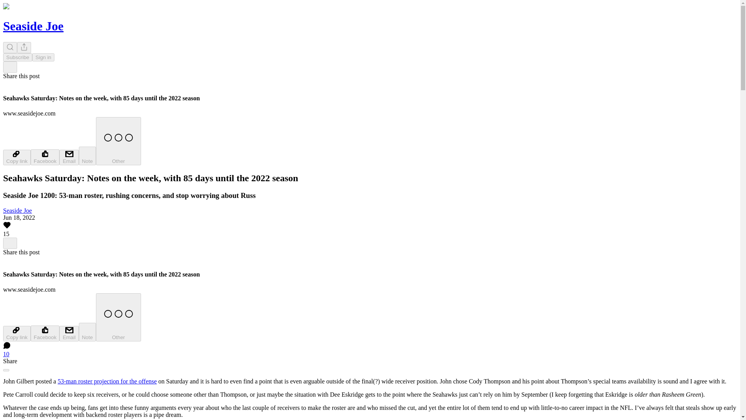 The width and height of the screenshot is (746, 420). What do you see at coordinates (69, 334) in the screenshot?
I see `Email` at bounding box center [69, 334].